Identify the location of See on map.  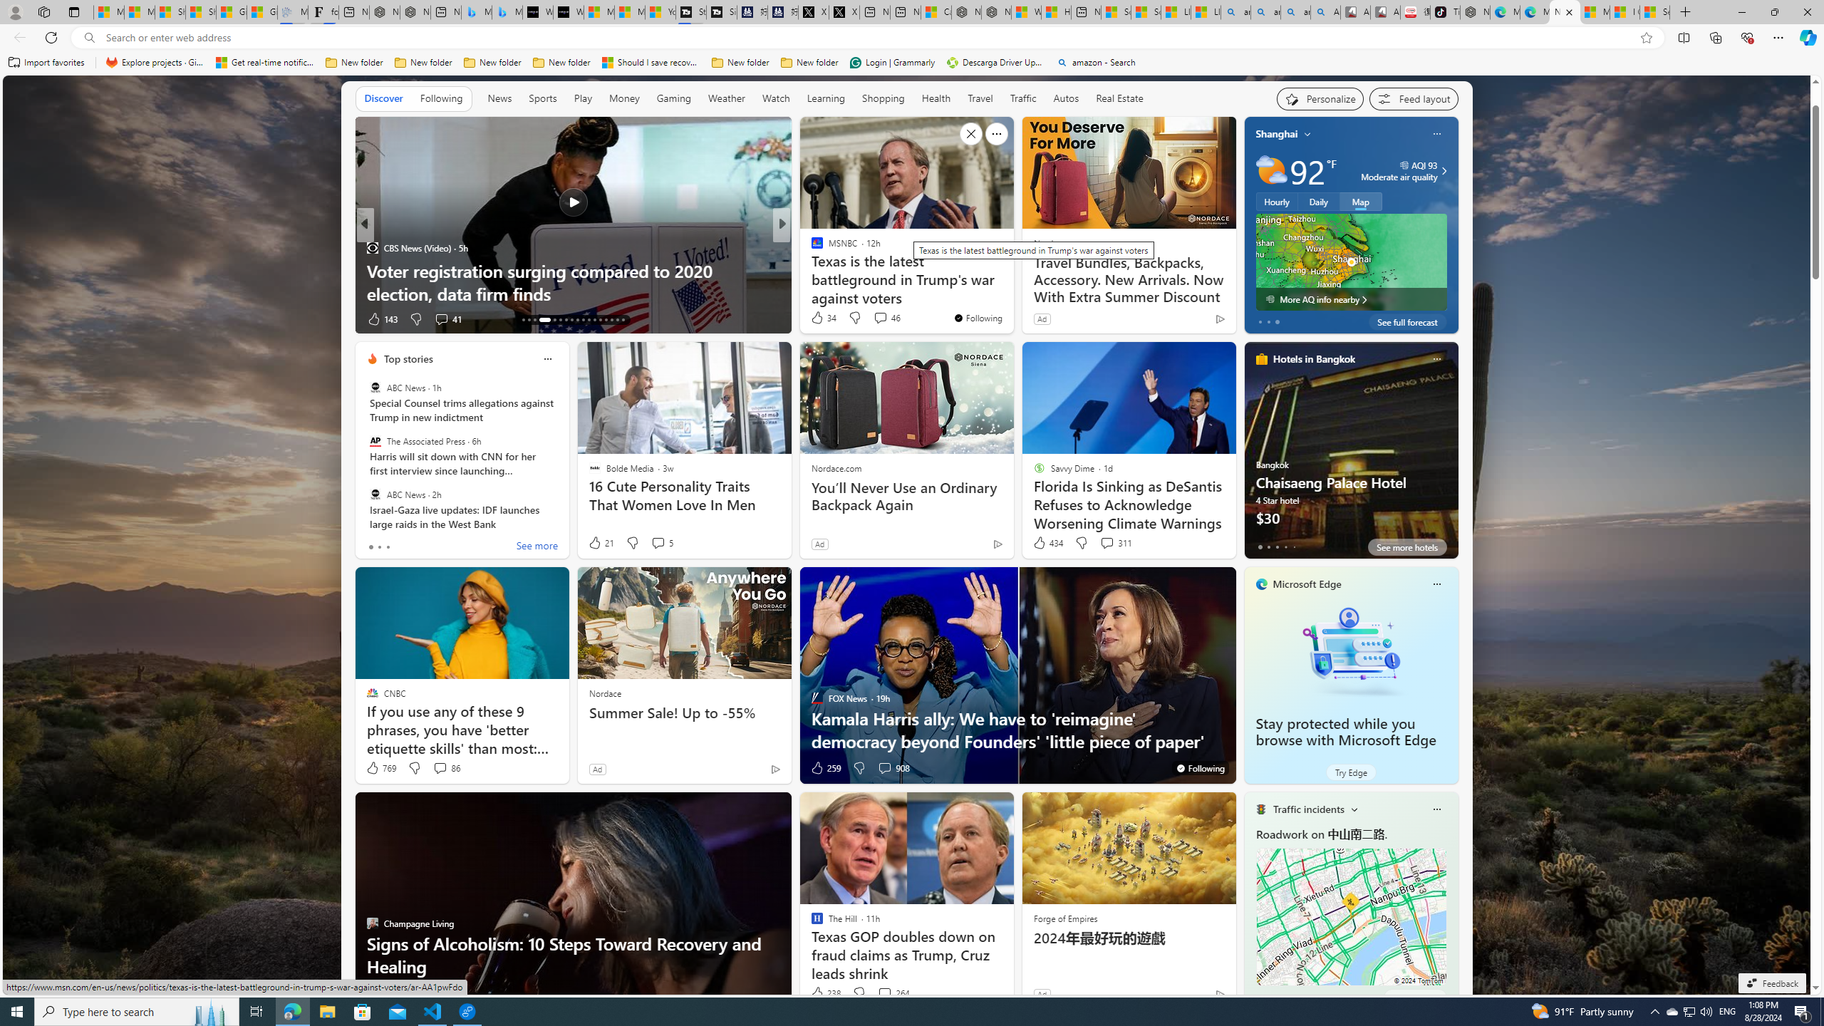
(1414, 997).